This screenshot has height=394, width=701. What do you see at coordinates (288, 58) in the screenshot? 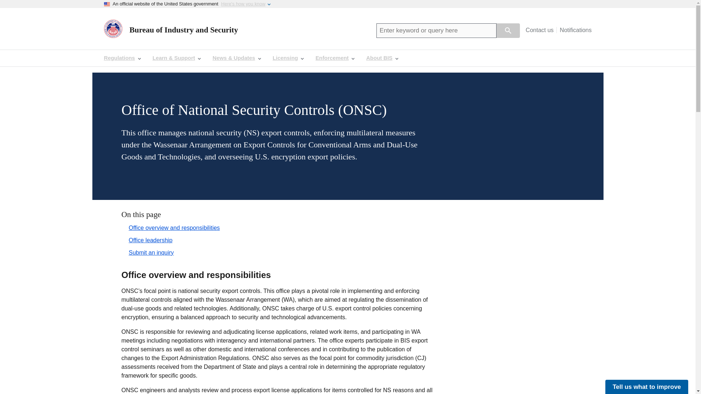
I see `Licensing` at bounding box center [288, 58].